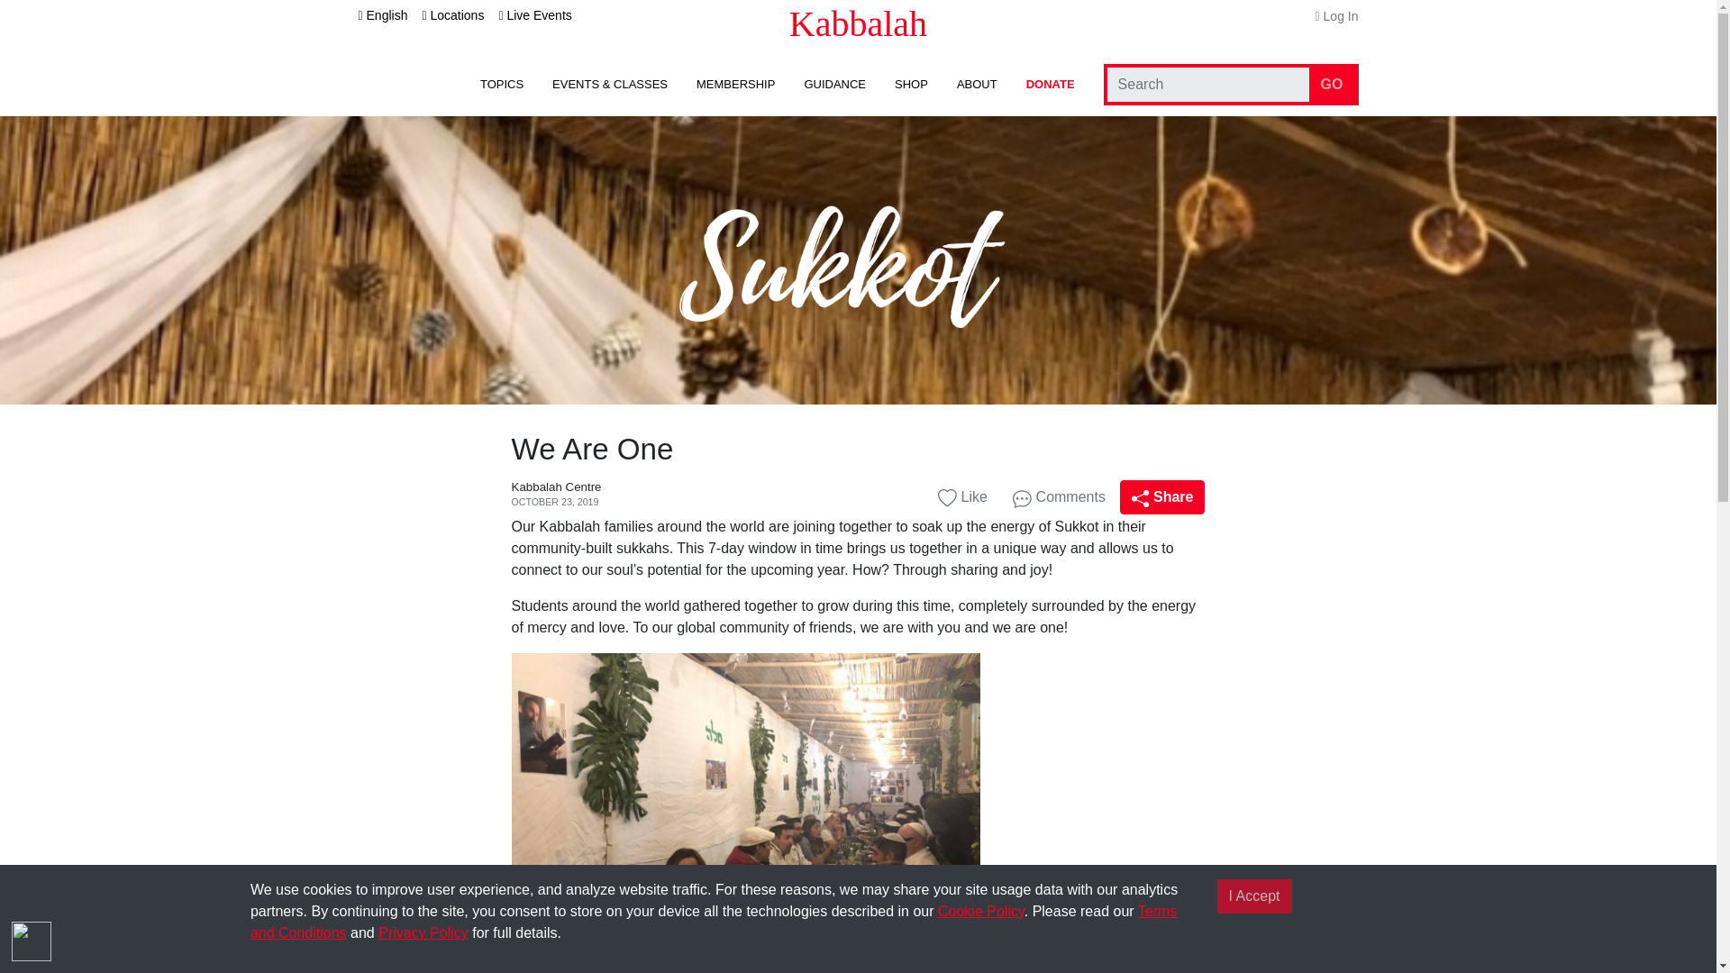 This screenshot has width=1730, height=973. Describe the element at coordinates (977, 85) in the screenshot. I see `ABOUT` at that location.